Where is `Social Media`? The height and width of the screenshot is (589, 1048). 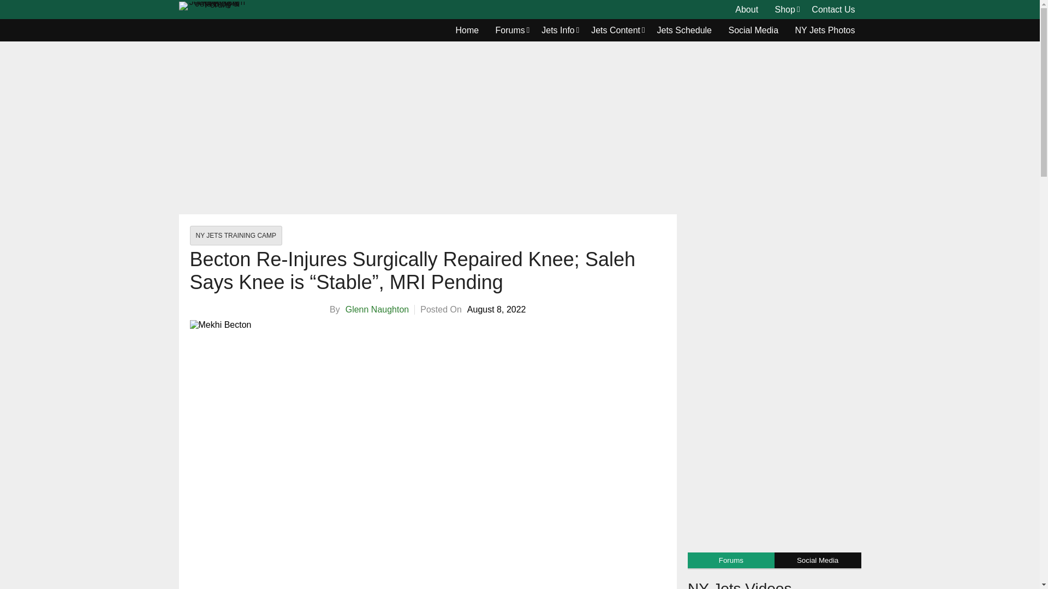 Social Media is located at coordinates (753, 31).